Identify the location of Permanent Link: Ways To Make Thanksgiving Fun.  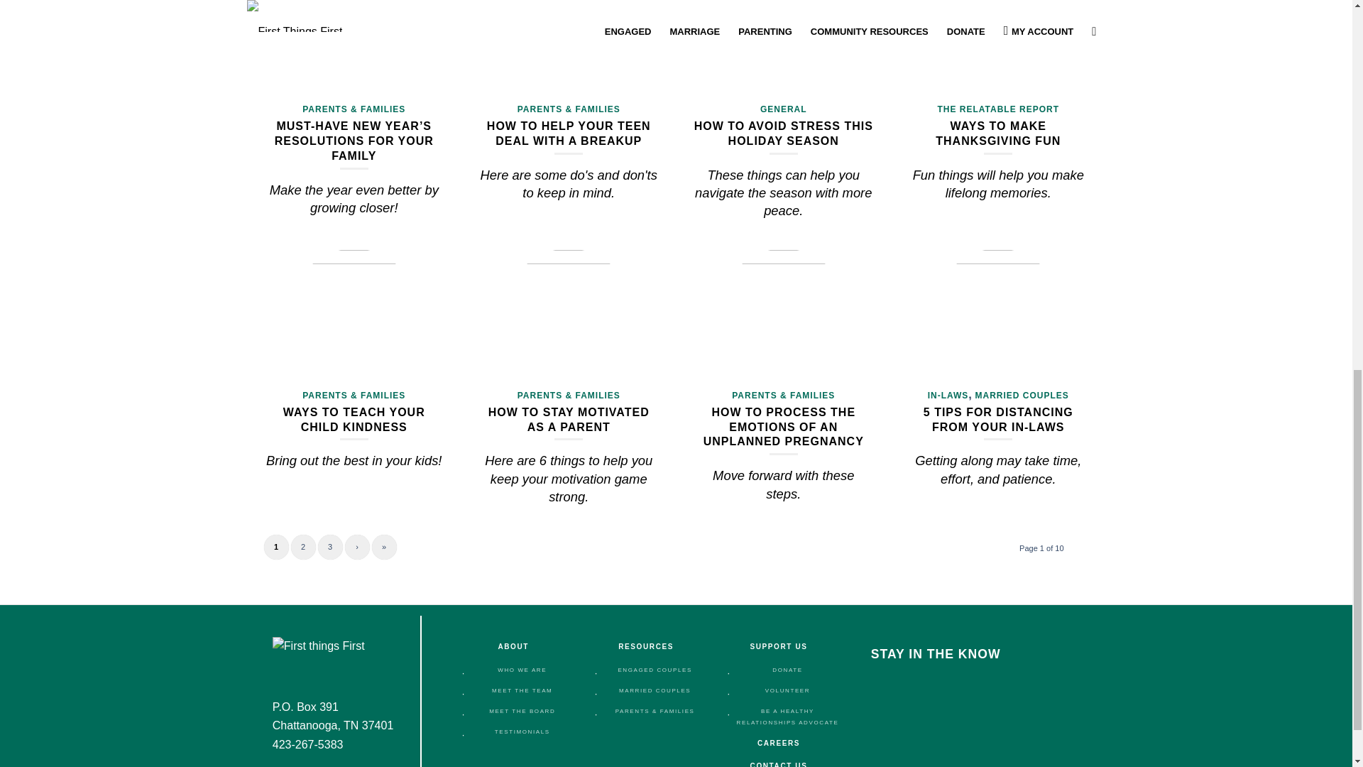
(997, 134).